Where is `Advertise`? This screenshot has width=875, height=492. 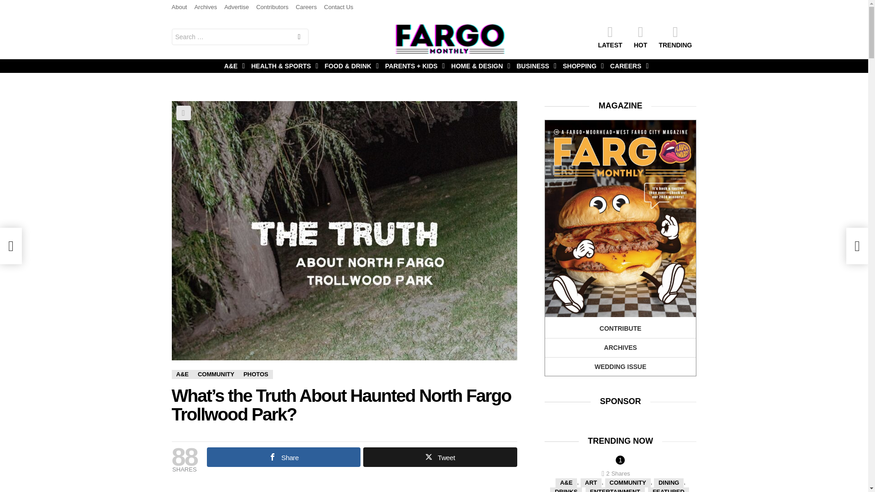 Advertise is located at coordinates (236, 7).